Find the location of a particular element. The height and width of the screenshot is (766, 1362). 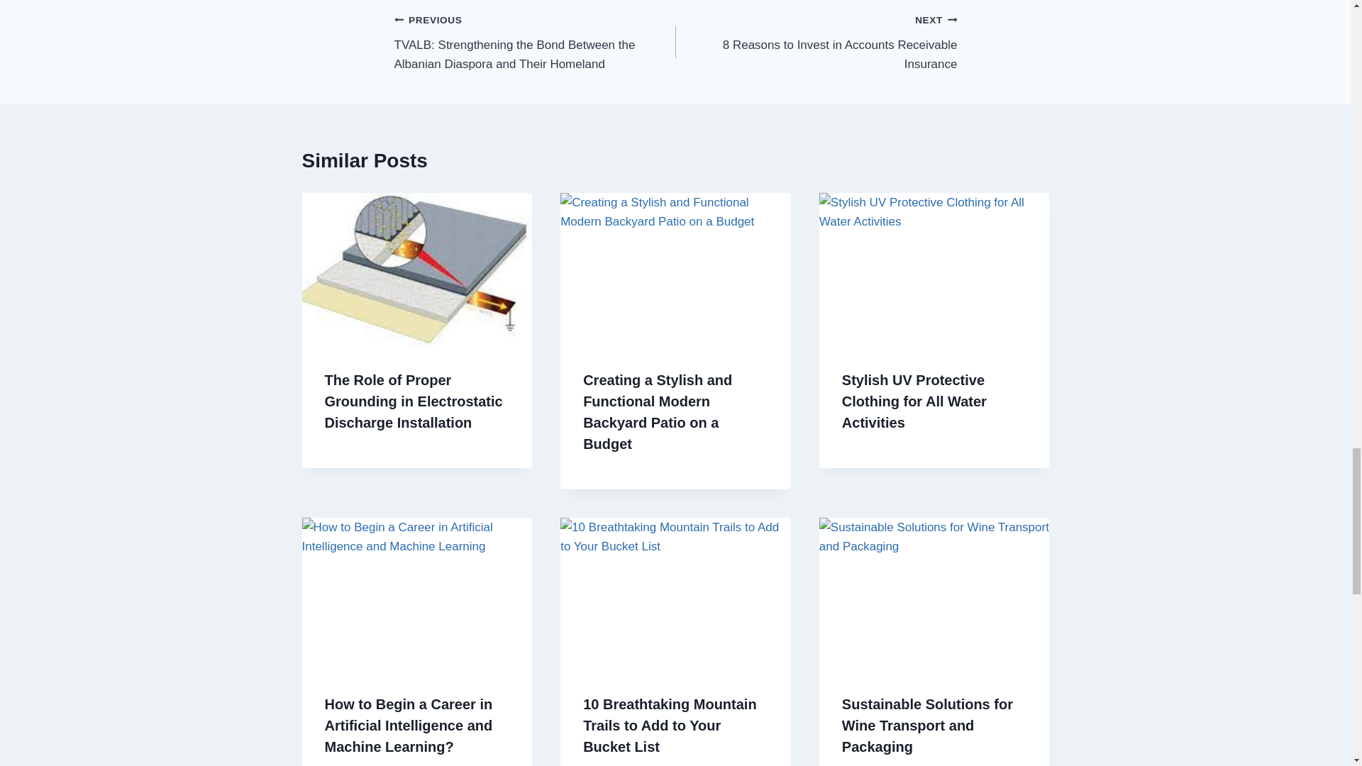

10 Breathtaking Mountain Trails to Add to Your Bucket List is located at coordinates (816, 41).